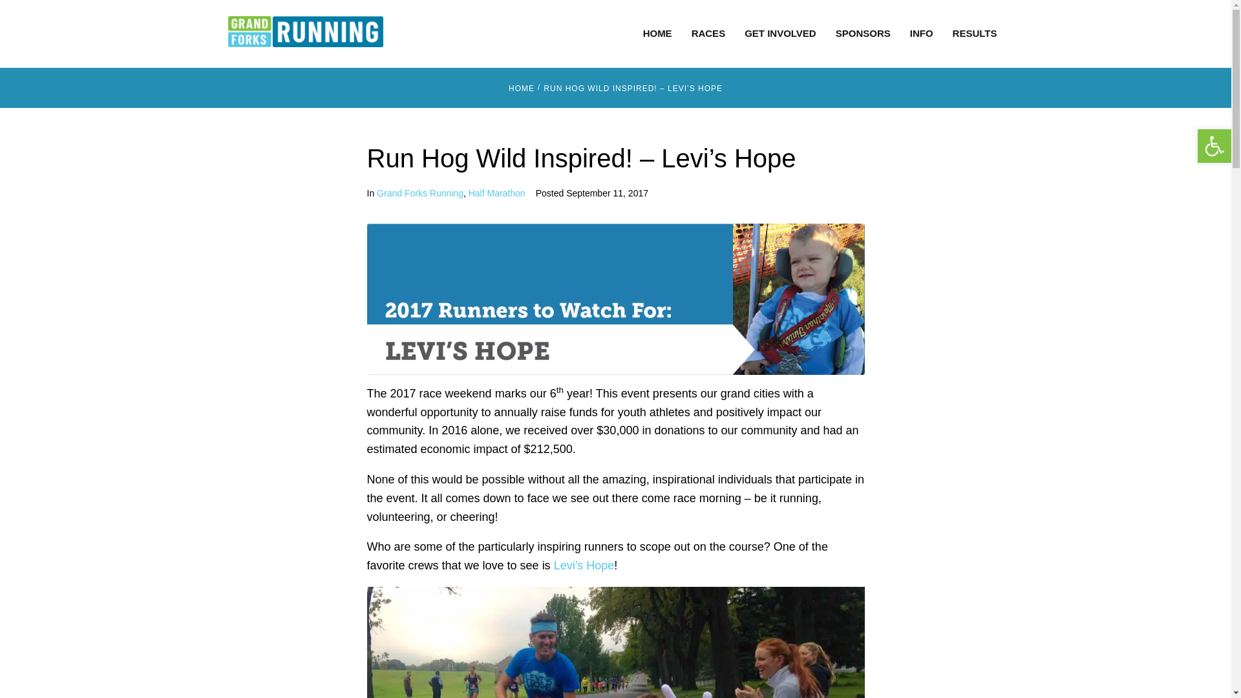 This screenshot has width=1241, height=698. Describe the element at coordinates (496, 193) in the screenshot. I see `Half Marathon` at that location.